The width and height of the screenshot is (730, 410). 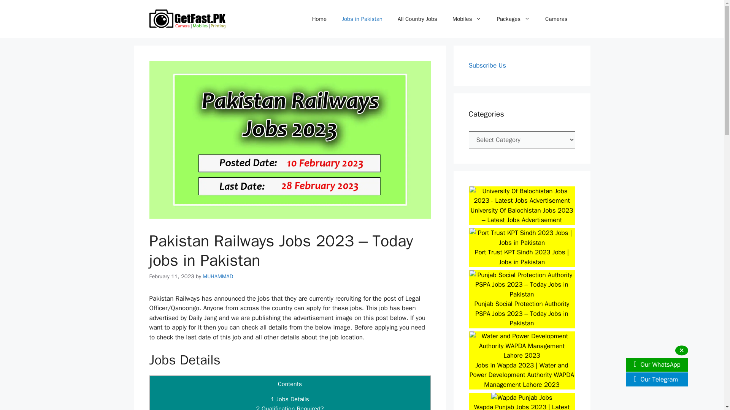 What do you see at coordinates (417, 19) in the screenshot?
I see `All Country Jobs` at bounding box center [417, 19].